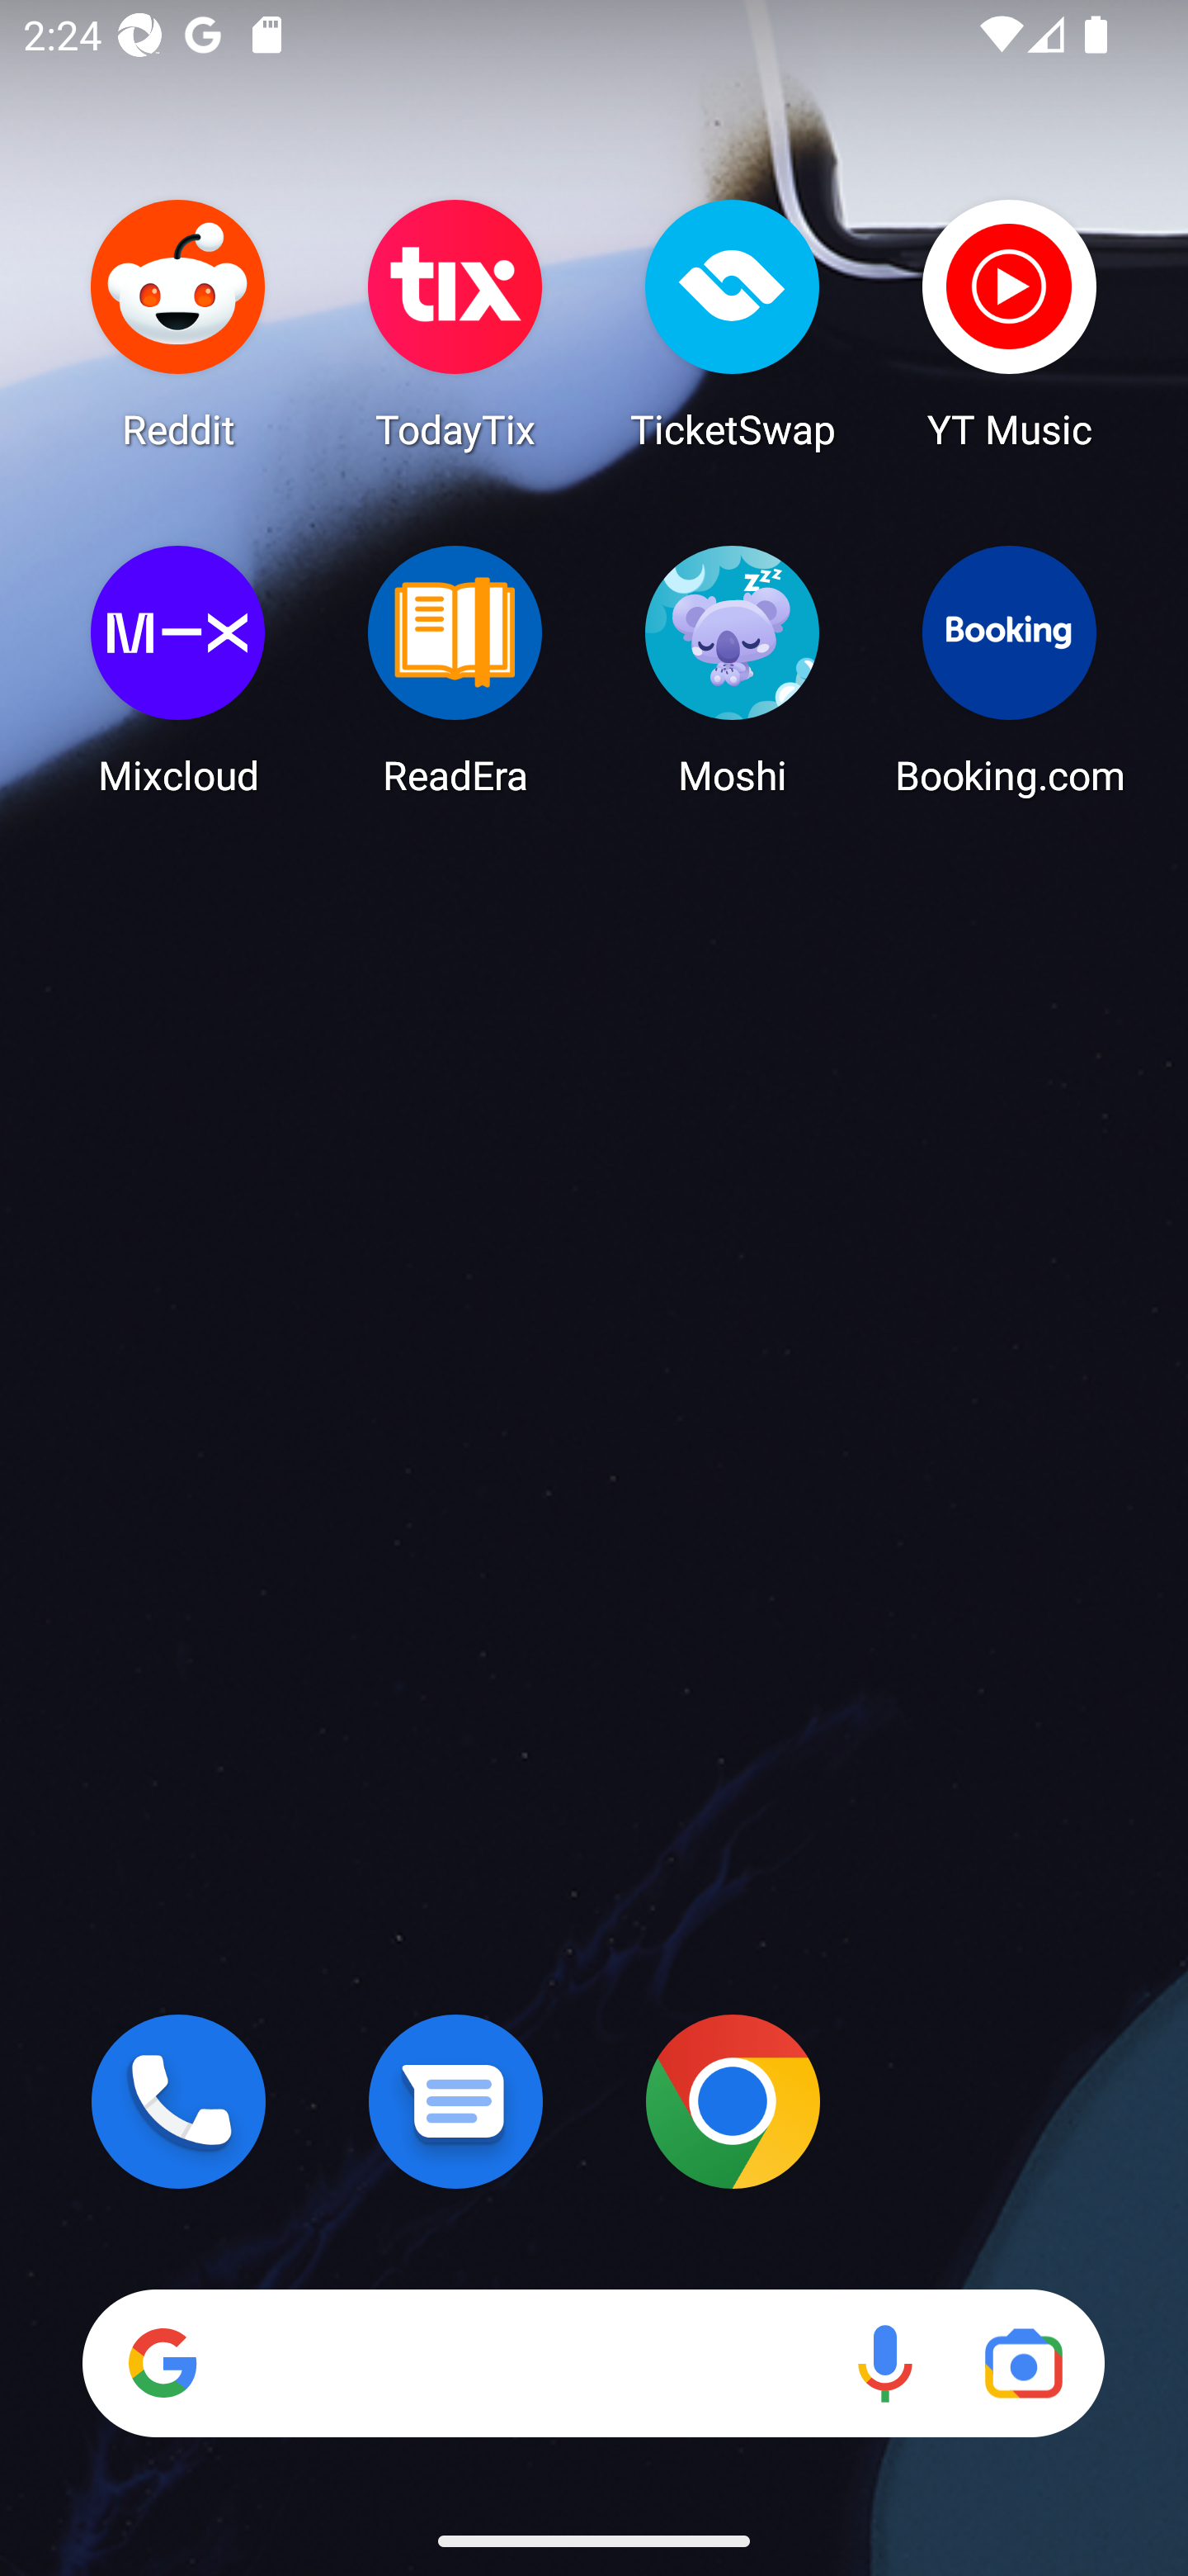 Image resolution: width=1188 pixels, height=2576 pixels. Describe the element at coordinates (455, 2101) in the screenshot. I see `Messages` at that location.